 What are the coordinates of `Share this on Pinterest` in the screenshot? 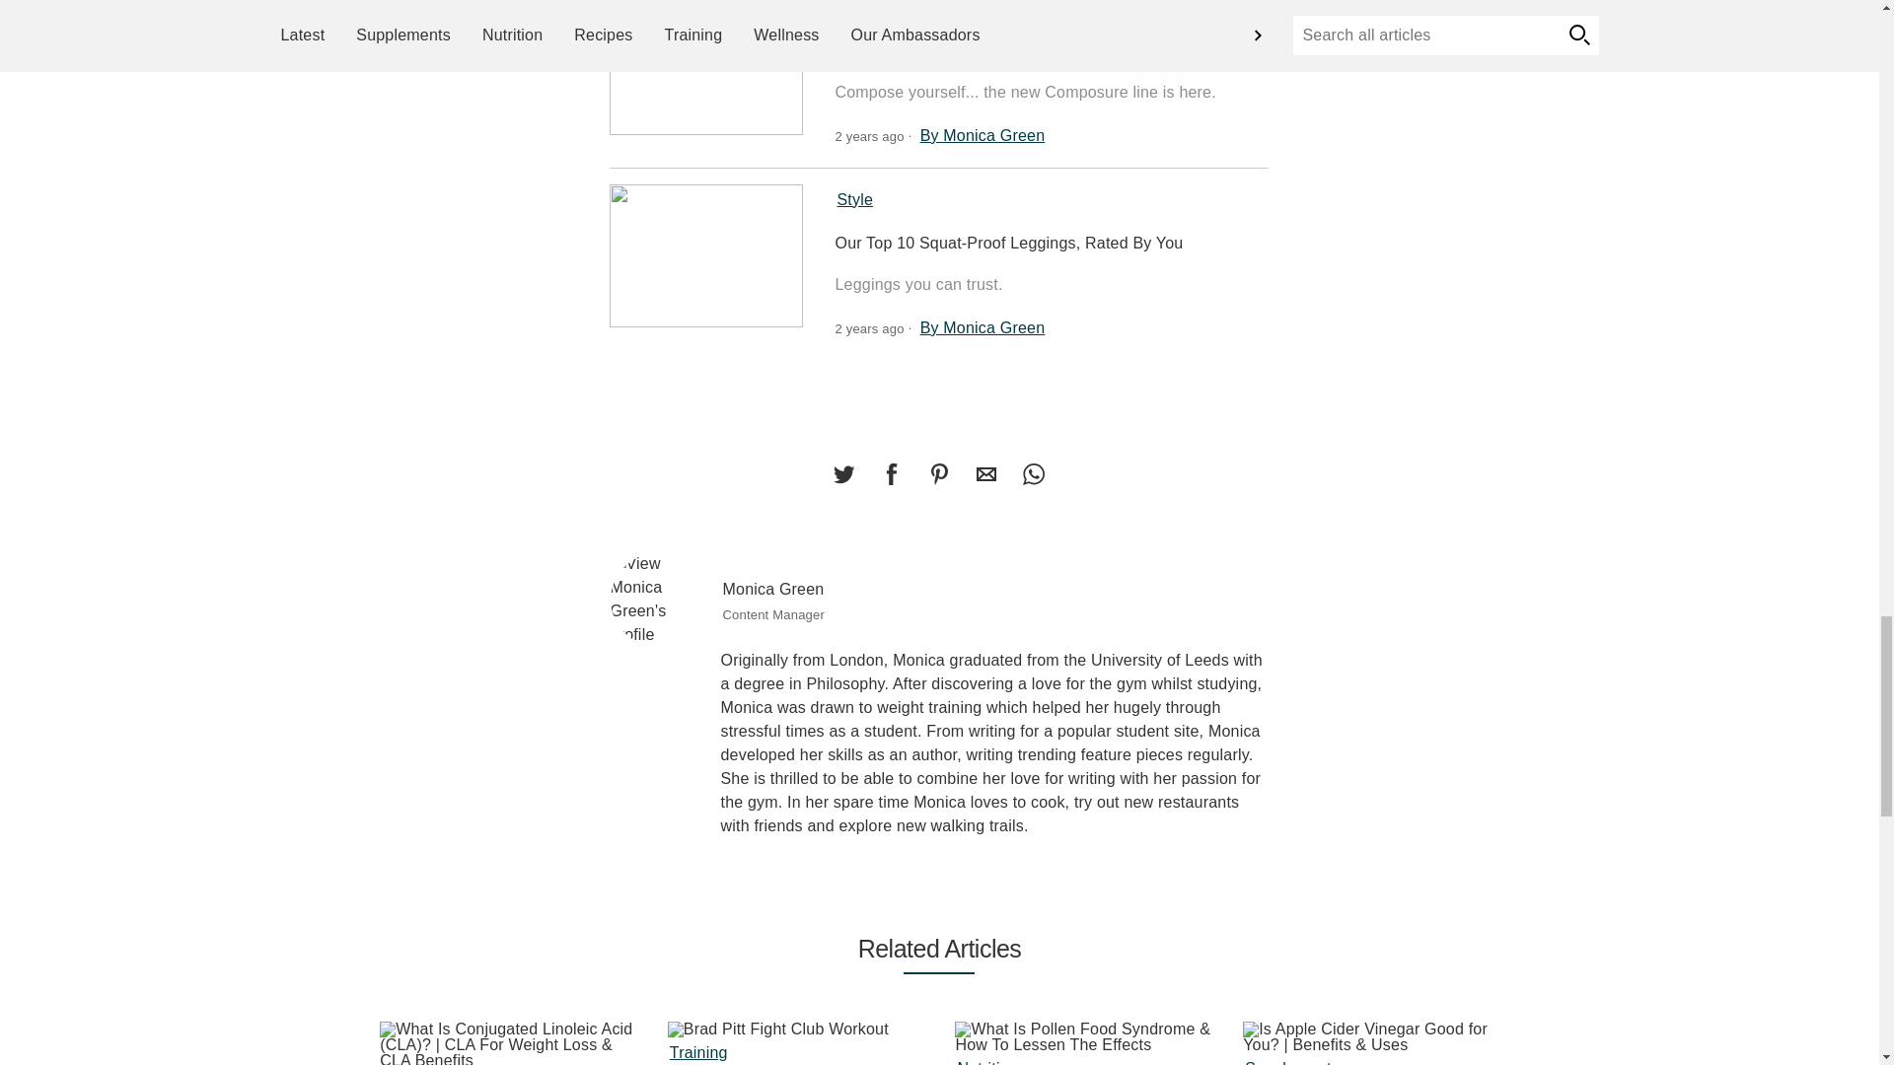 It's located at (938, 474).